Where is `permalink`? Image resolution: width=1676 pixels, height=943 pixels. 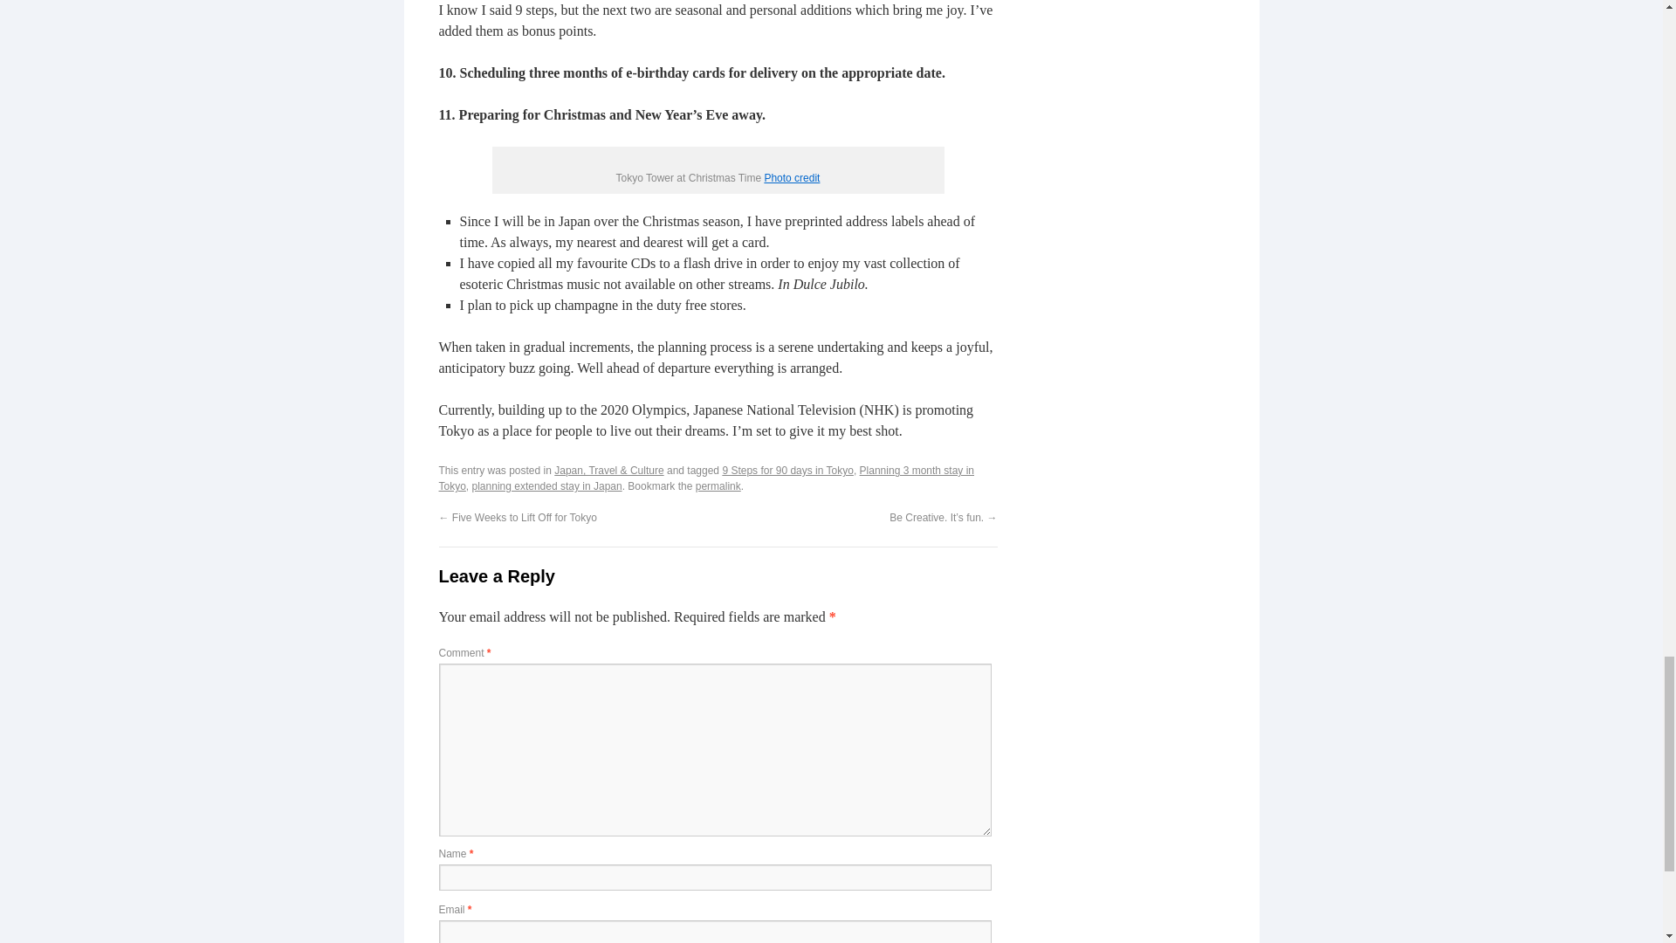
permalink is located at coordinates (718, 485).